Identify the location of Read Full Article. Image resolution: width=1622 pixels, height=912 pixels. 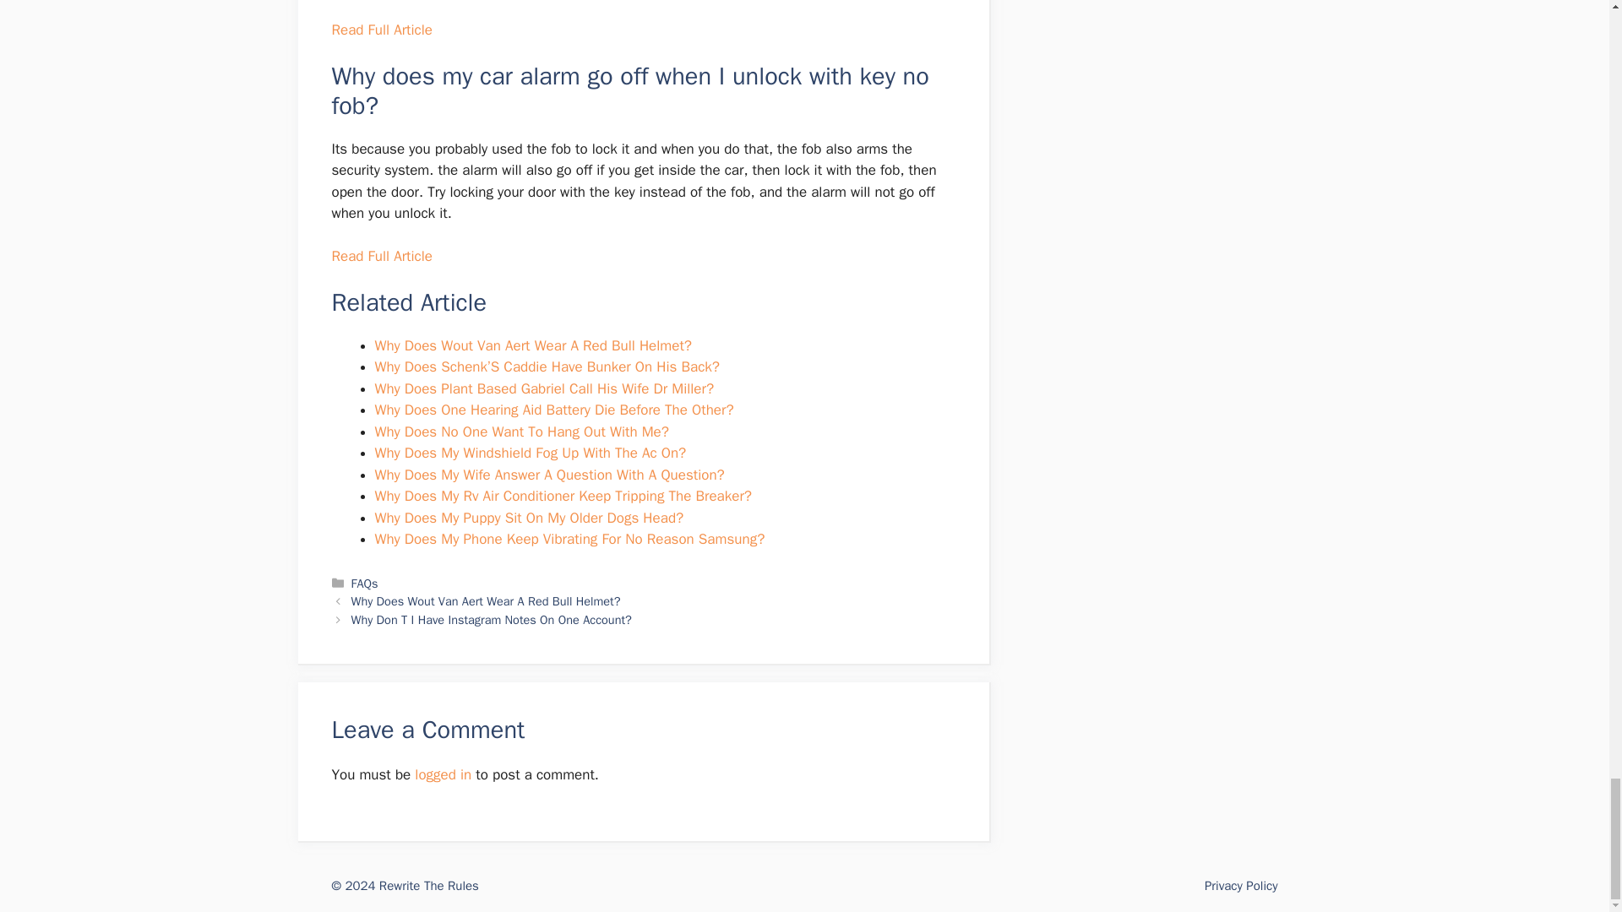
(380, 30).